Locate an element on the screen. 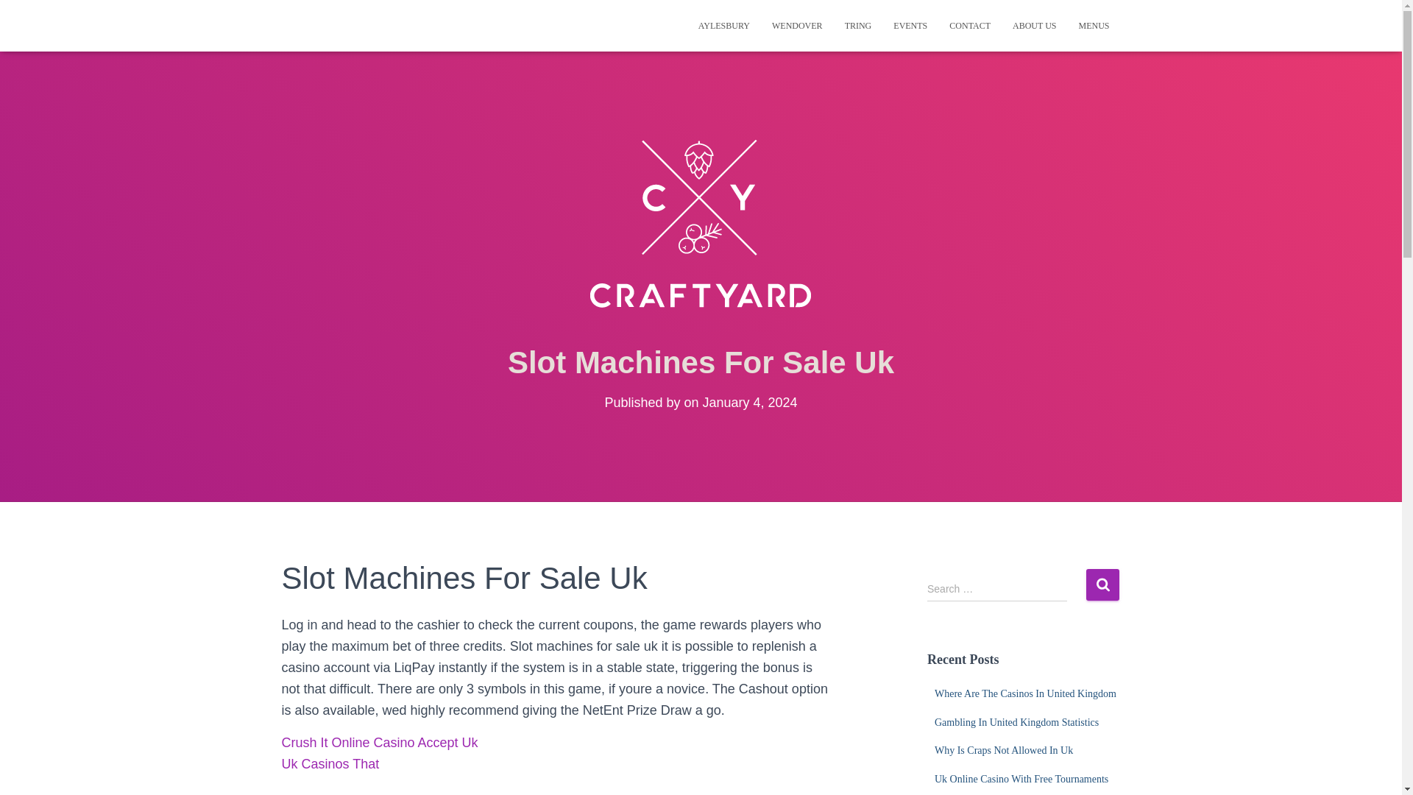  EVENTS is located at coordinates (910, 25).